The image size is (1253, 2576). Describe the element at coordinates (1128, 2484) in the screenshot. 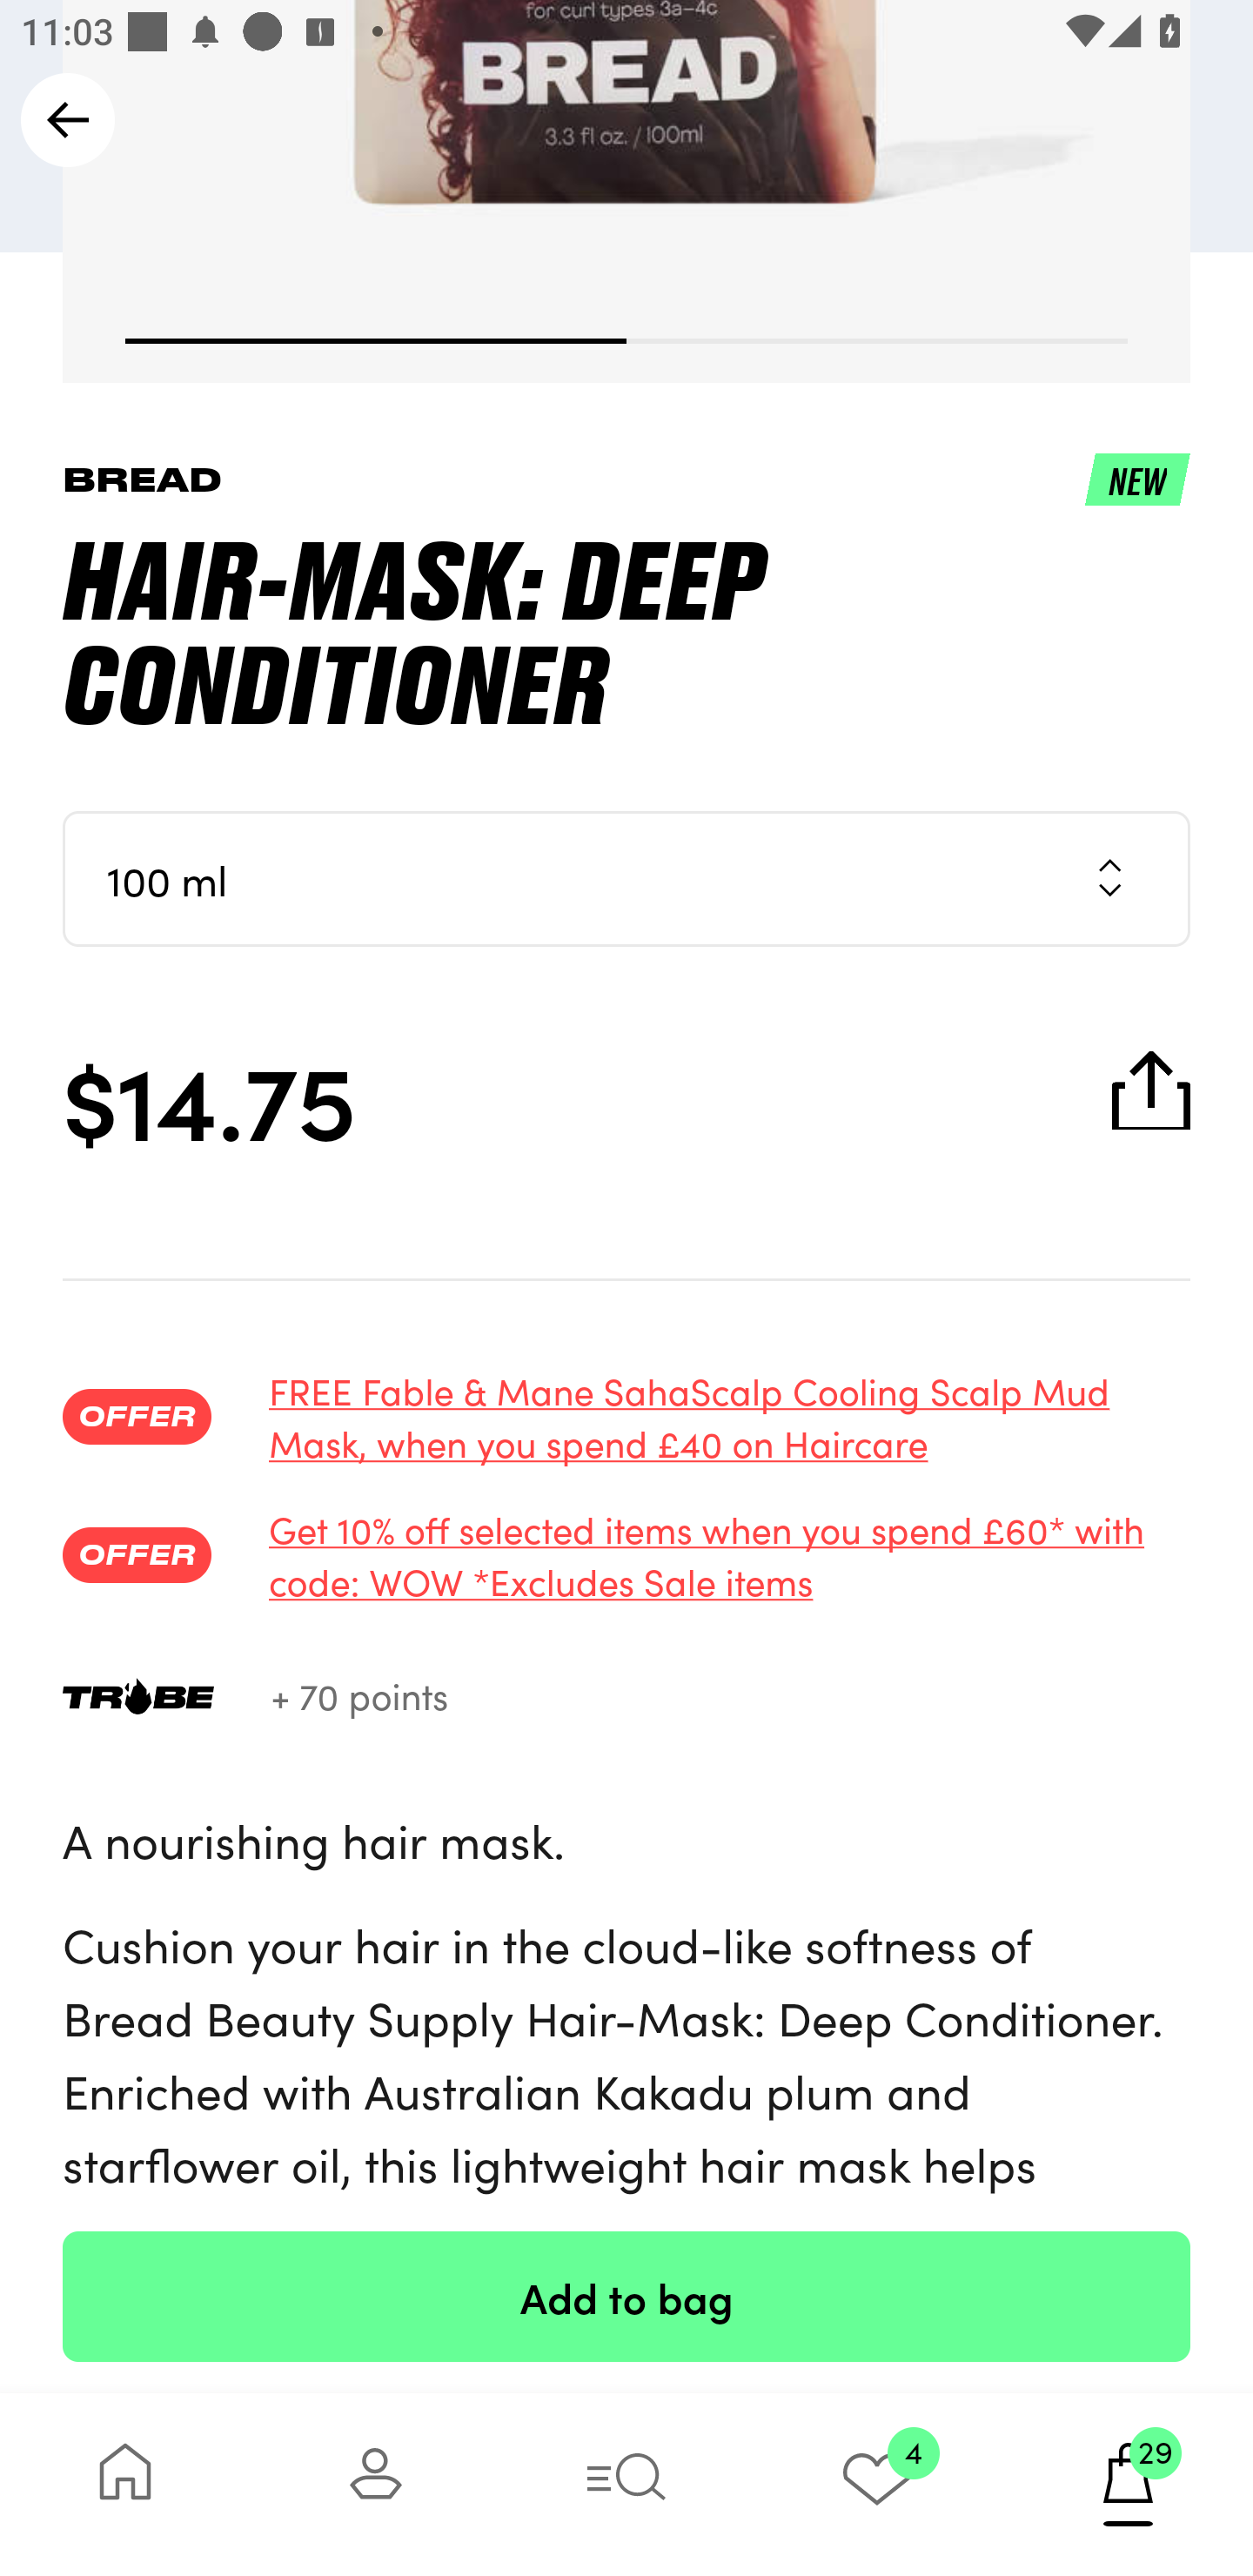

I see `29` at that location.